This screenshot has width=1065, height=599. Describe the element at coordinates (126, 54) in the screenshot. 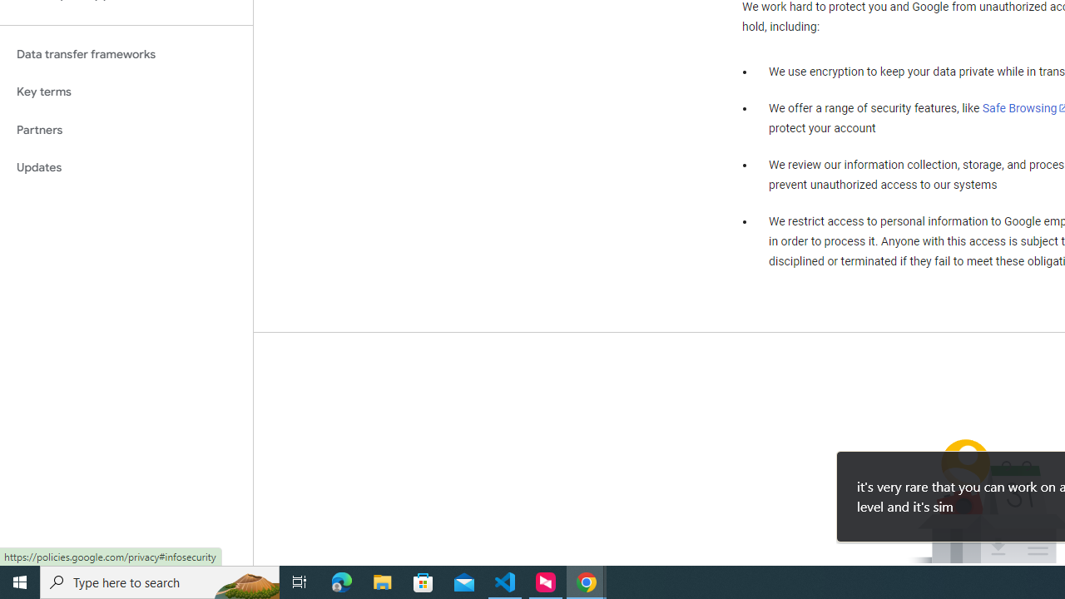

I see `Data transfer frameworks` at that location.